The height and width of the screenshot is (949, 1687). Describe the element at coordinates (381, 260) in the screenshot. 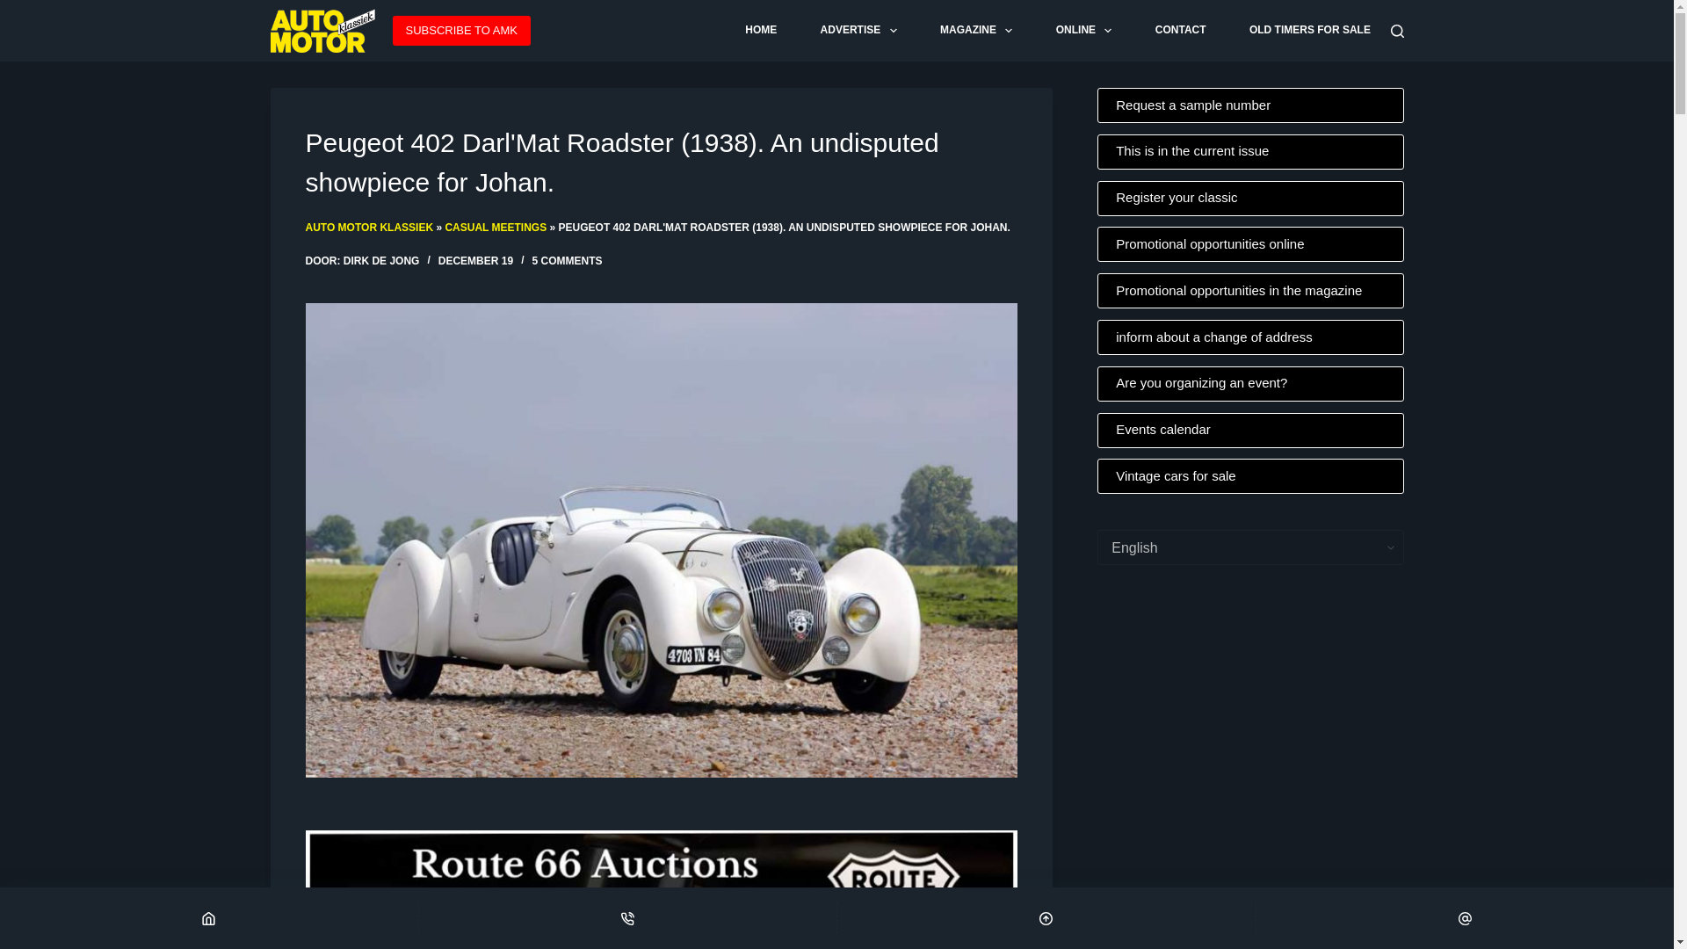

I see `Messages by Dirk de Jong` at that location.